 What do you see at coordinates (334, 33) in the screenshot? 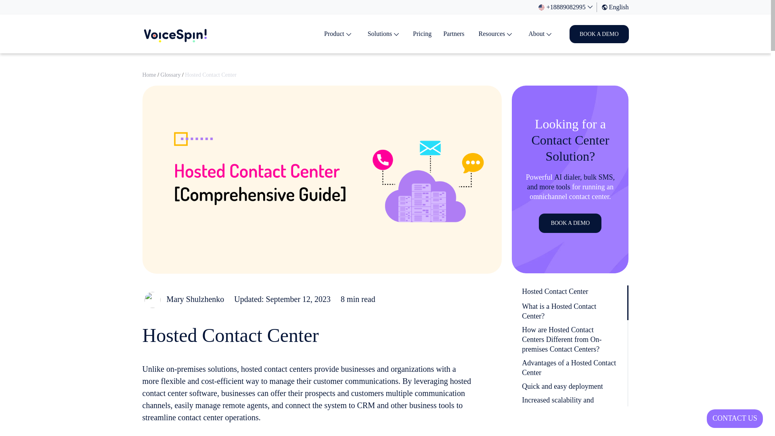
I see `Product` at bounding box center [334, 33].